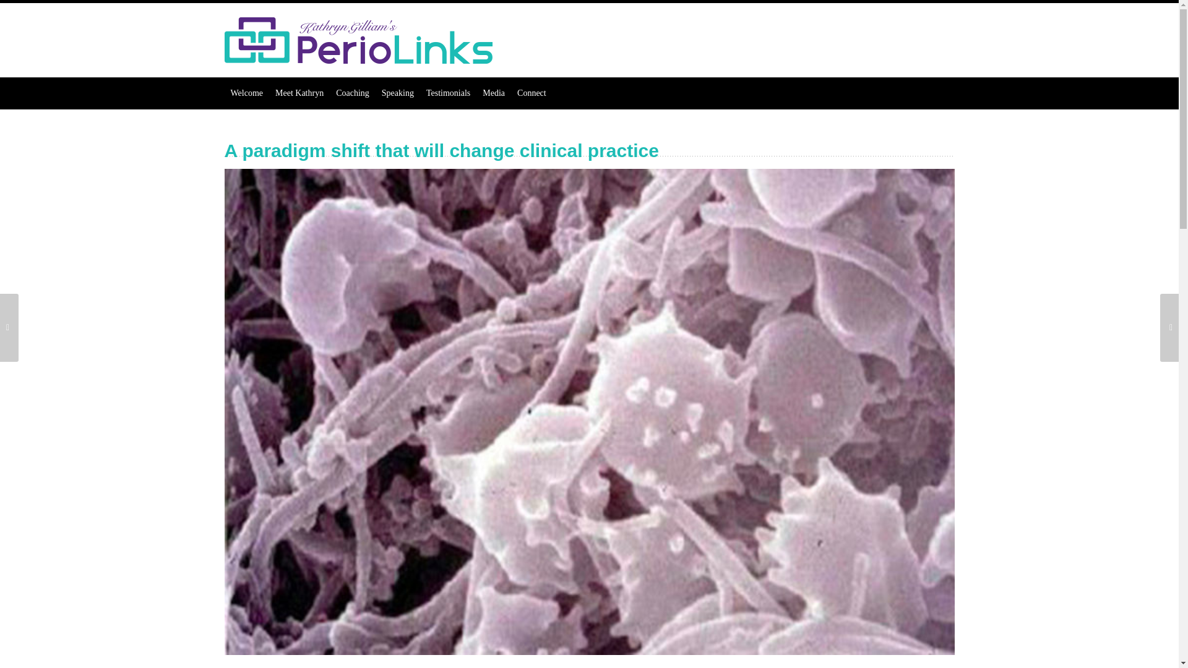  I want to click on A paradigm shift that will change clinical practice, so click(589, 411).